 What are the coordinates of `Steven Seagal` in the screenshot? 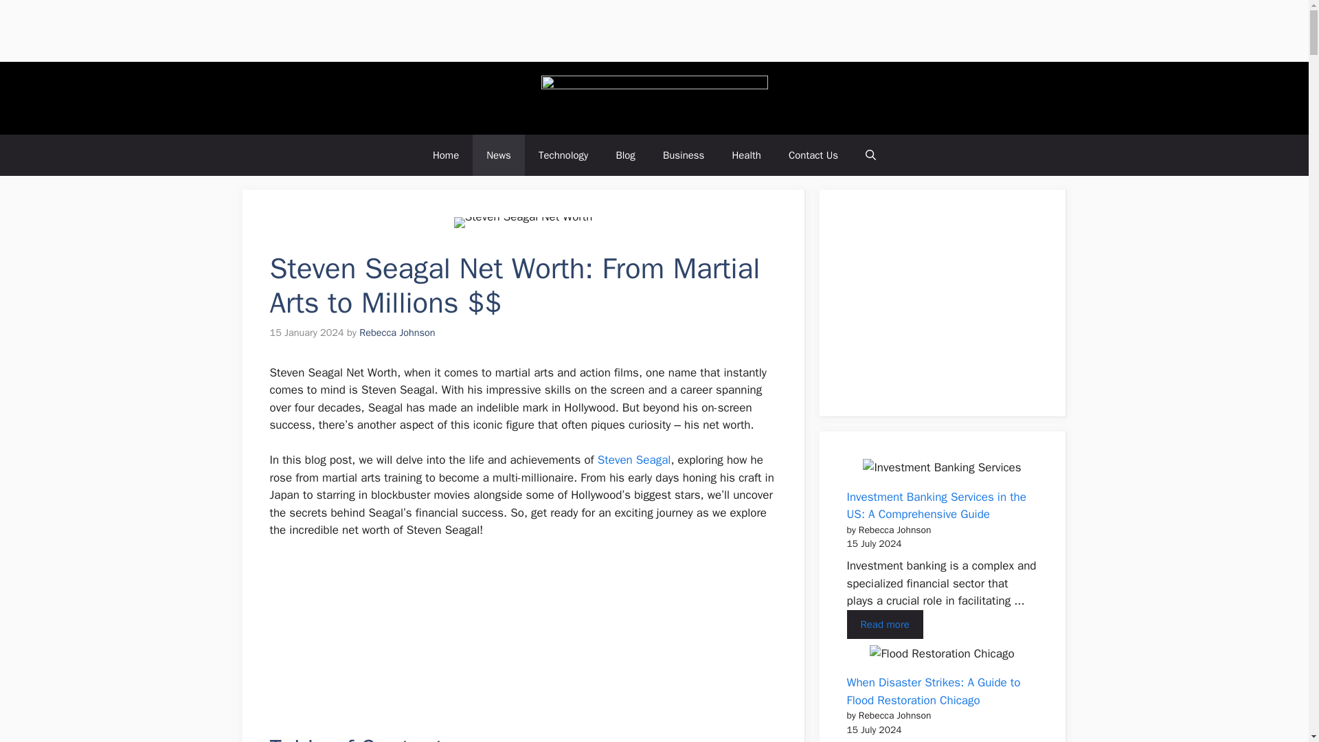 It's located at (634, 460).